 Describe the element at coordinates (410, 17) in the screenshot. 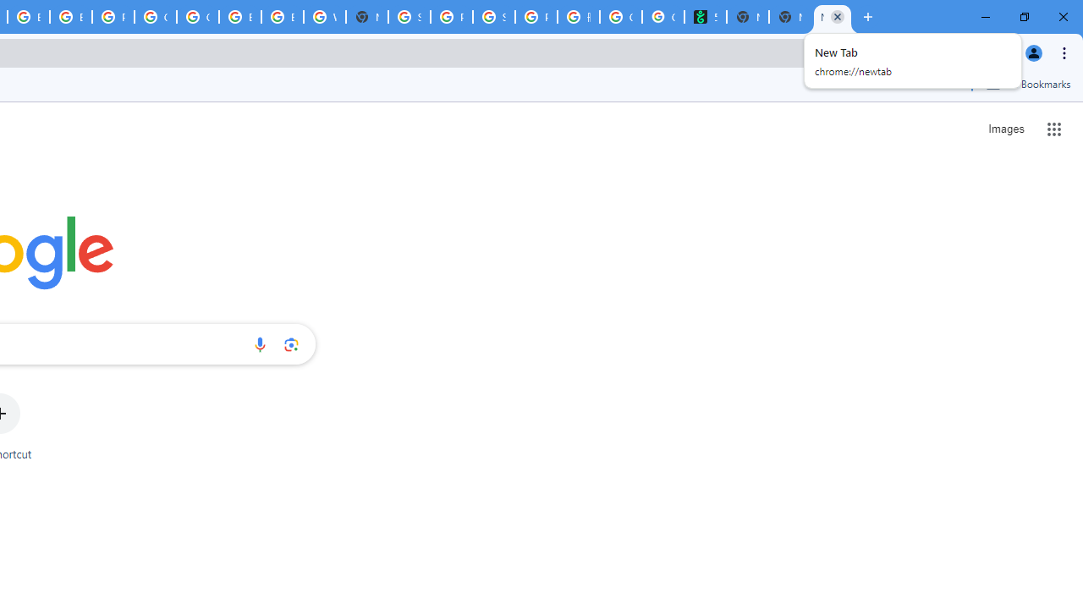

I see `Sign in - Google Accounts` at that location.